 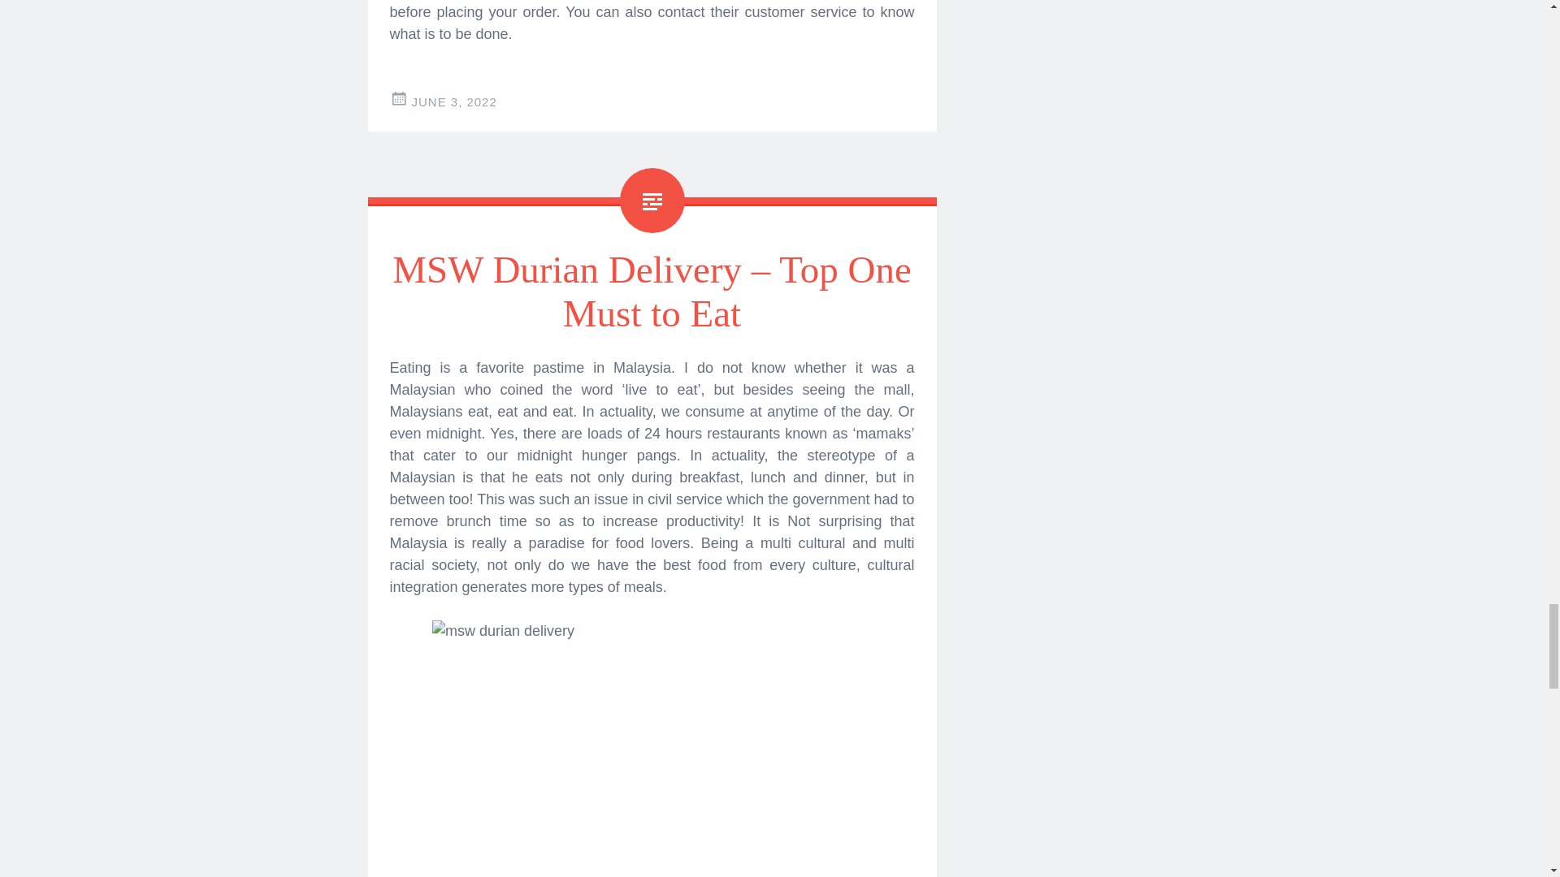 I want to click on 12:04 pm, so click(x=453, y=101).